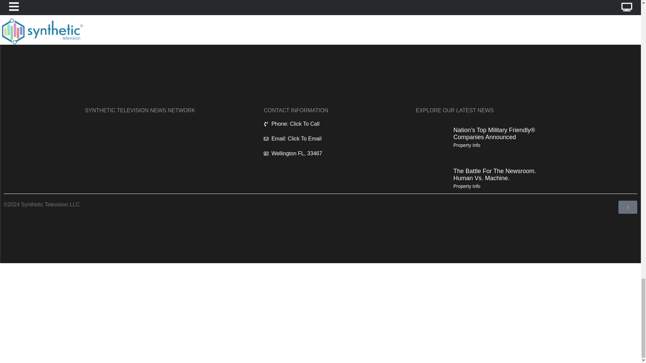  Describe the element at coordinates (466, 186) in the screenshot. I see `Property Info` at that location.